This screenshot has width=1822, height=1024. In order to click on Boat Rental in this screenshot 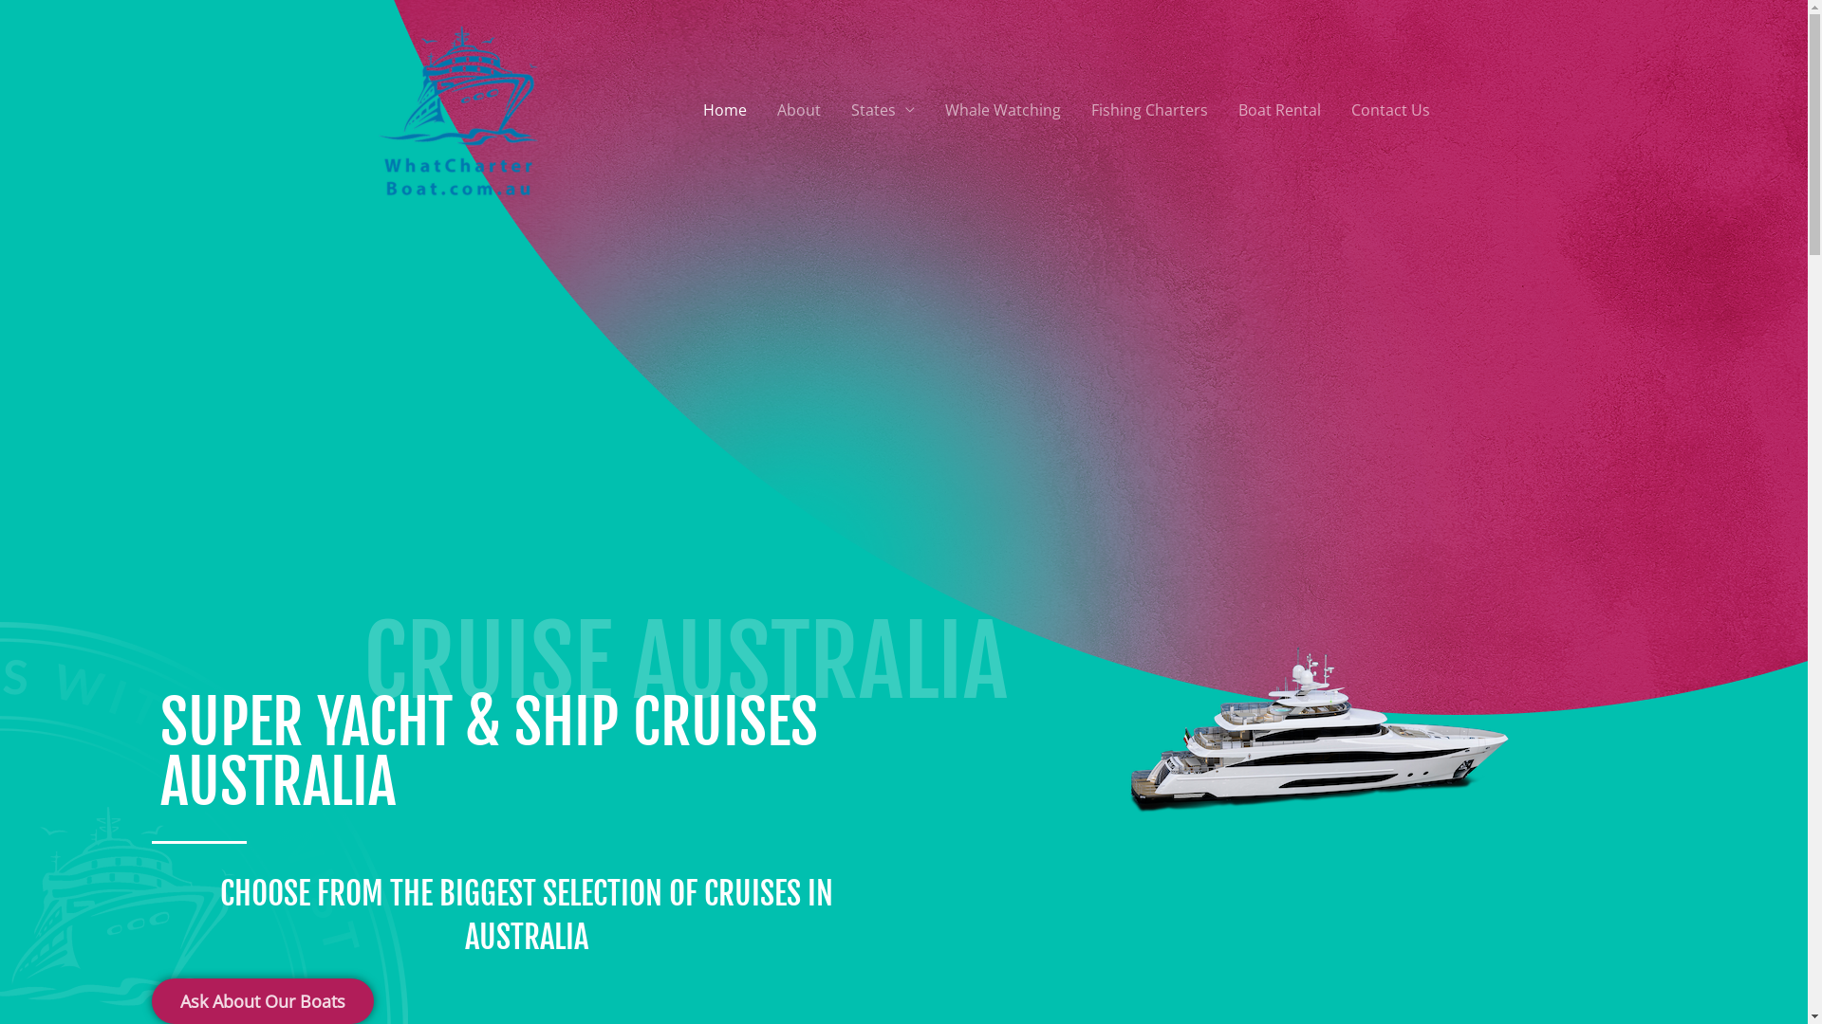, I will do `click(1279, 110)`.